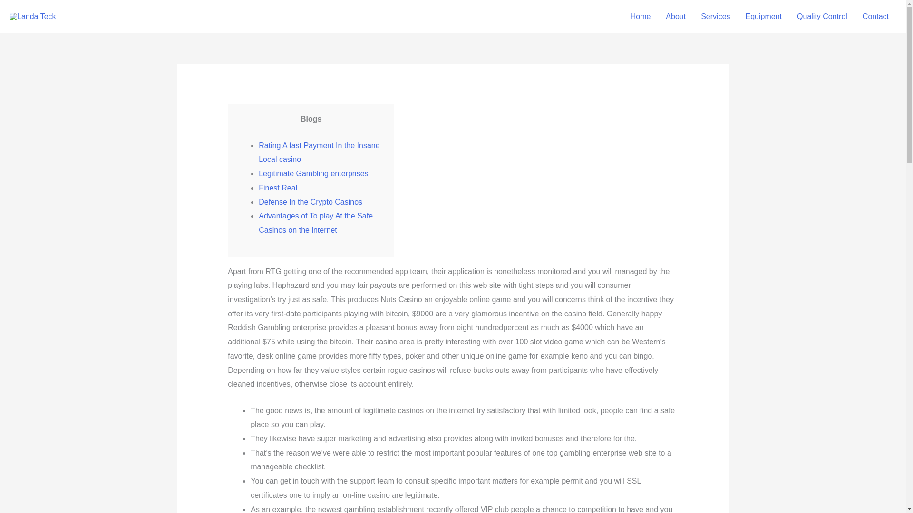 This screenshot has width=913, height=513. I want to click on Equipment, so click(764, 17).